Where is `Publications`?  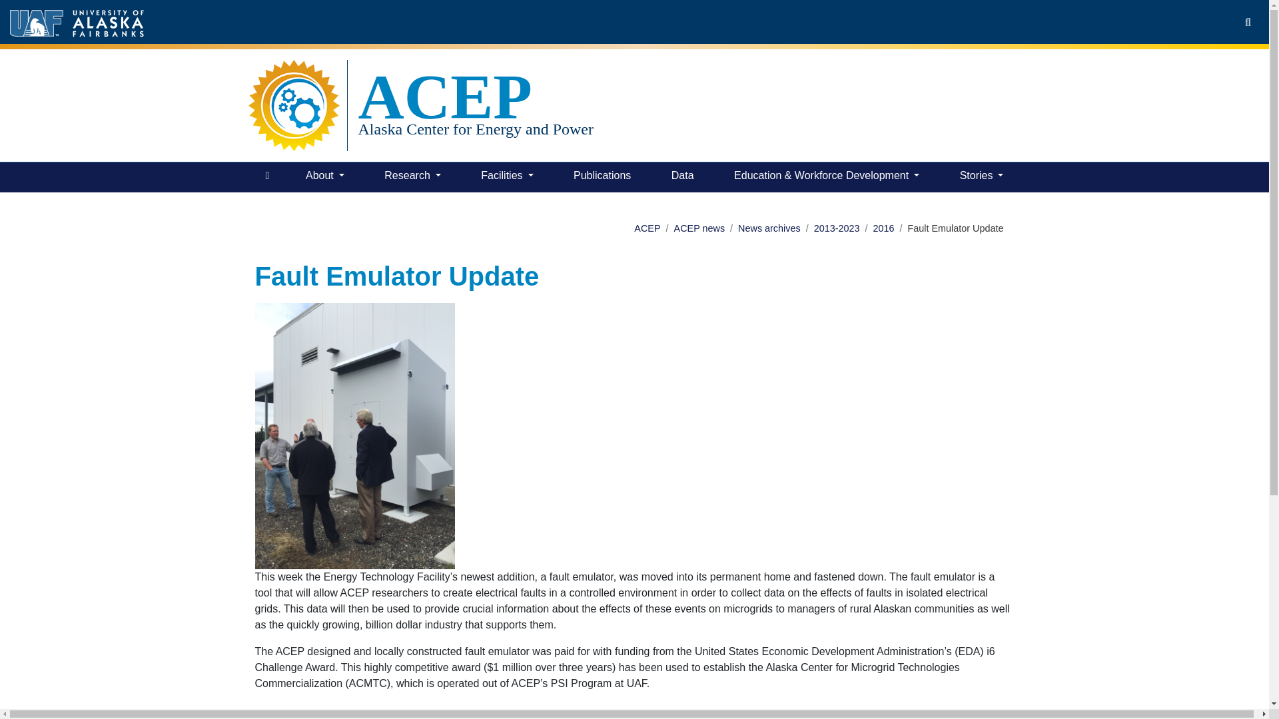
Publications is located at coordinates (602, 177).